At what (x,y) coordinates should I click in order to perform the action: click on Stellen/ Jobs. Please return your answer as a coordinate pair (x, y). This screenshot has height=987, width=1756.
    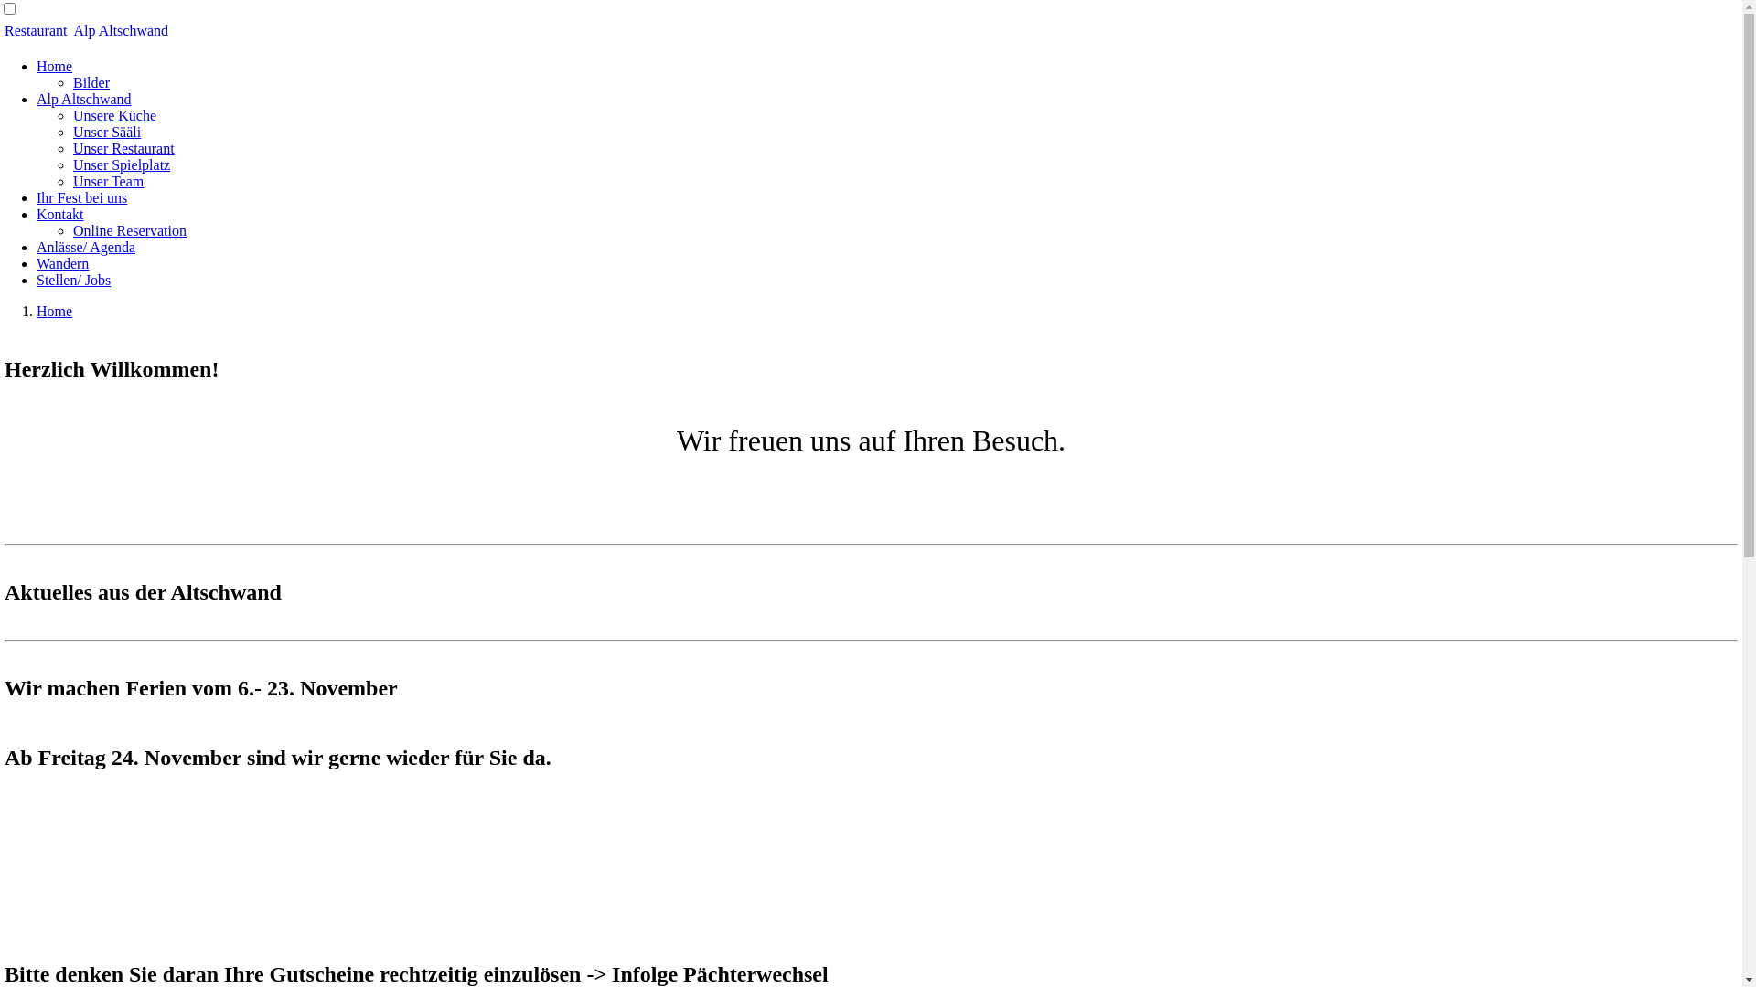
    Looking at the image, I should click on (73, 280).